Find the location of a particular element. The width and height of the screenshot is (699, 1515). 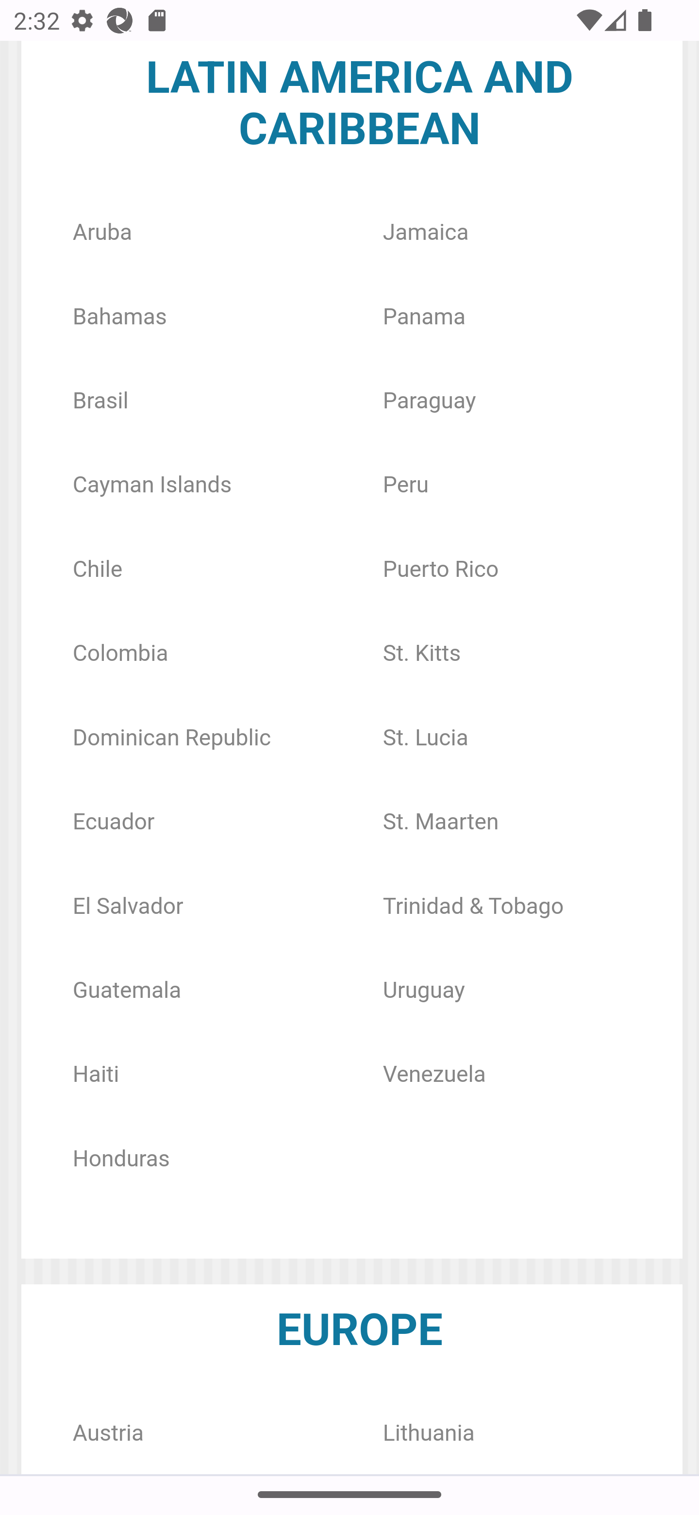

Uruguay is located at coordinates (424, 991).